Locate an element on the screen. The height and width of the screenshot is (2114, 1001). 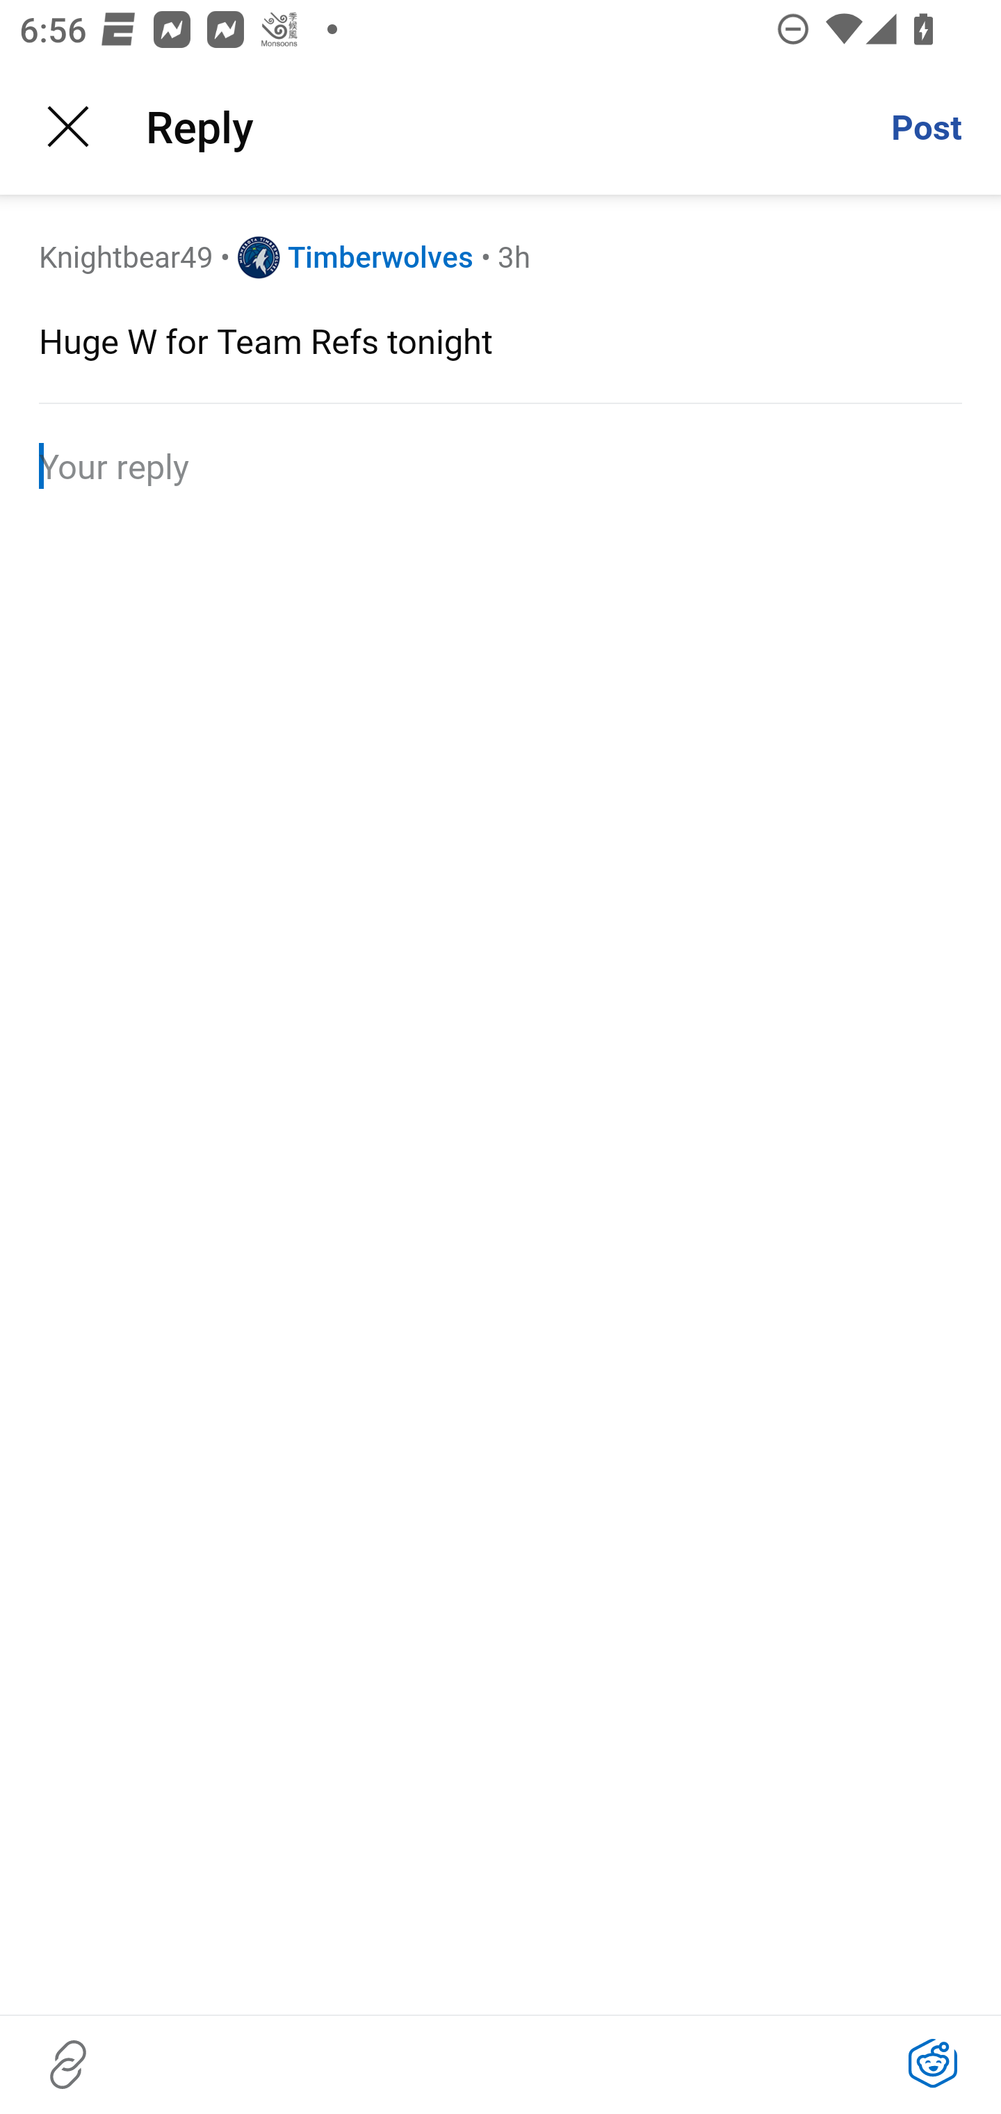
Post is located at coordinates (926, 127).